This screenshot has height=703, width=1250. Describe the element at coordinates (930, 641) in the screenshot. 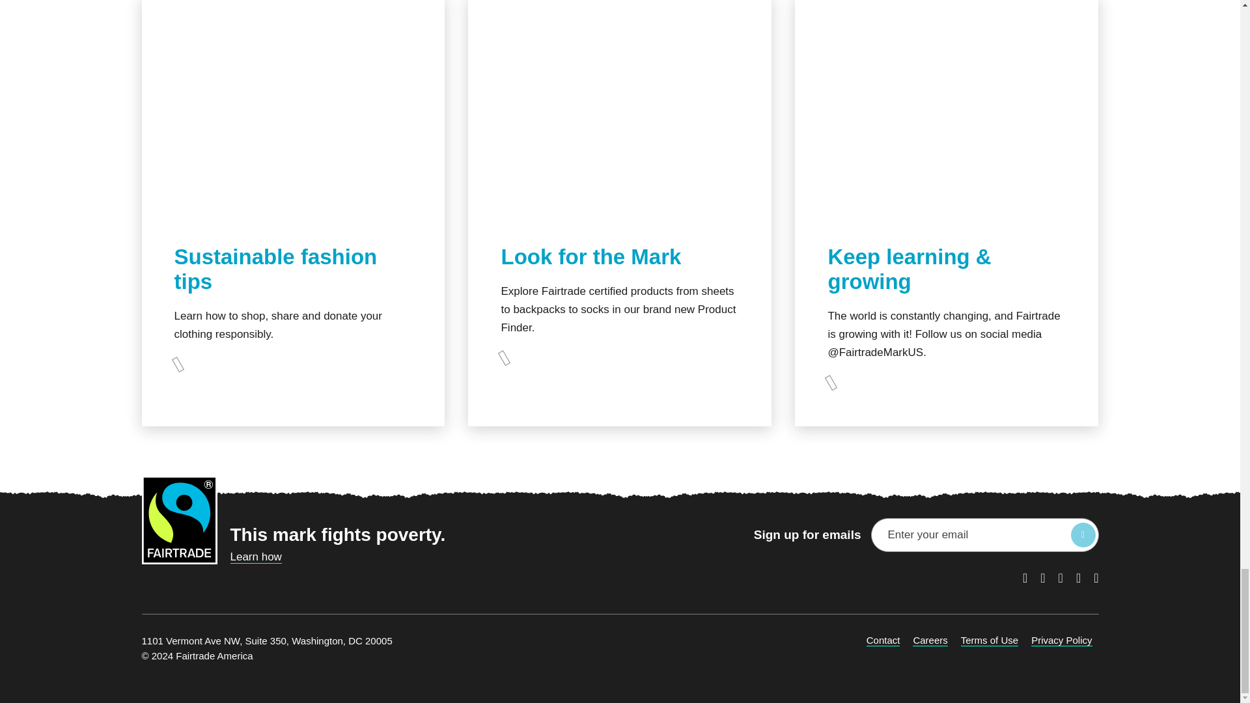

I see `Careers` at that location.